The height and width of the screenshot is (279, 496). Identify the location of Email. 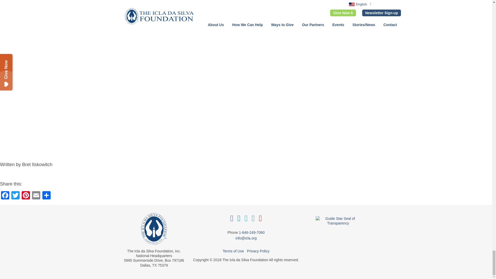
(36, 196).